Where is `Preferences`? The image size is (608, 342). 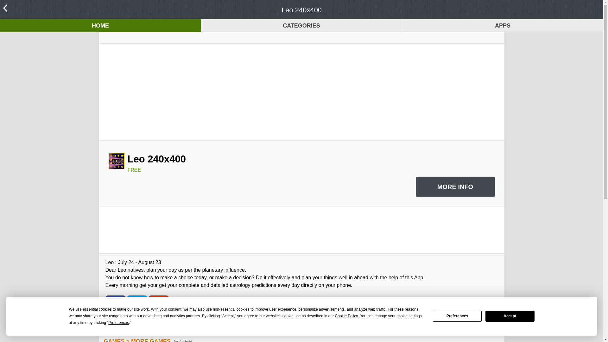 Preferences is located at coordinates (118, 323).